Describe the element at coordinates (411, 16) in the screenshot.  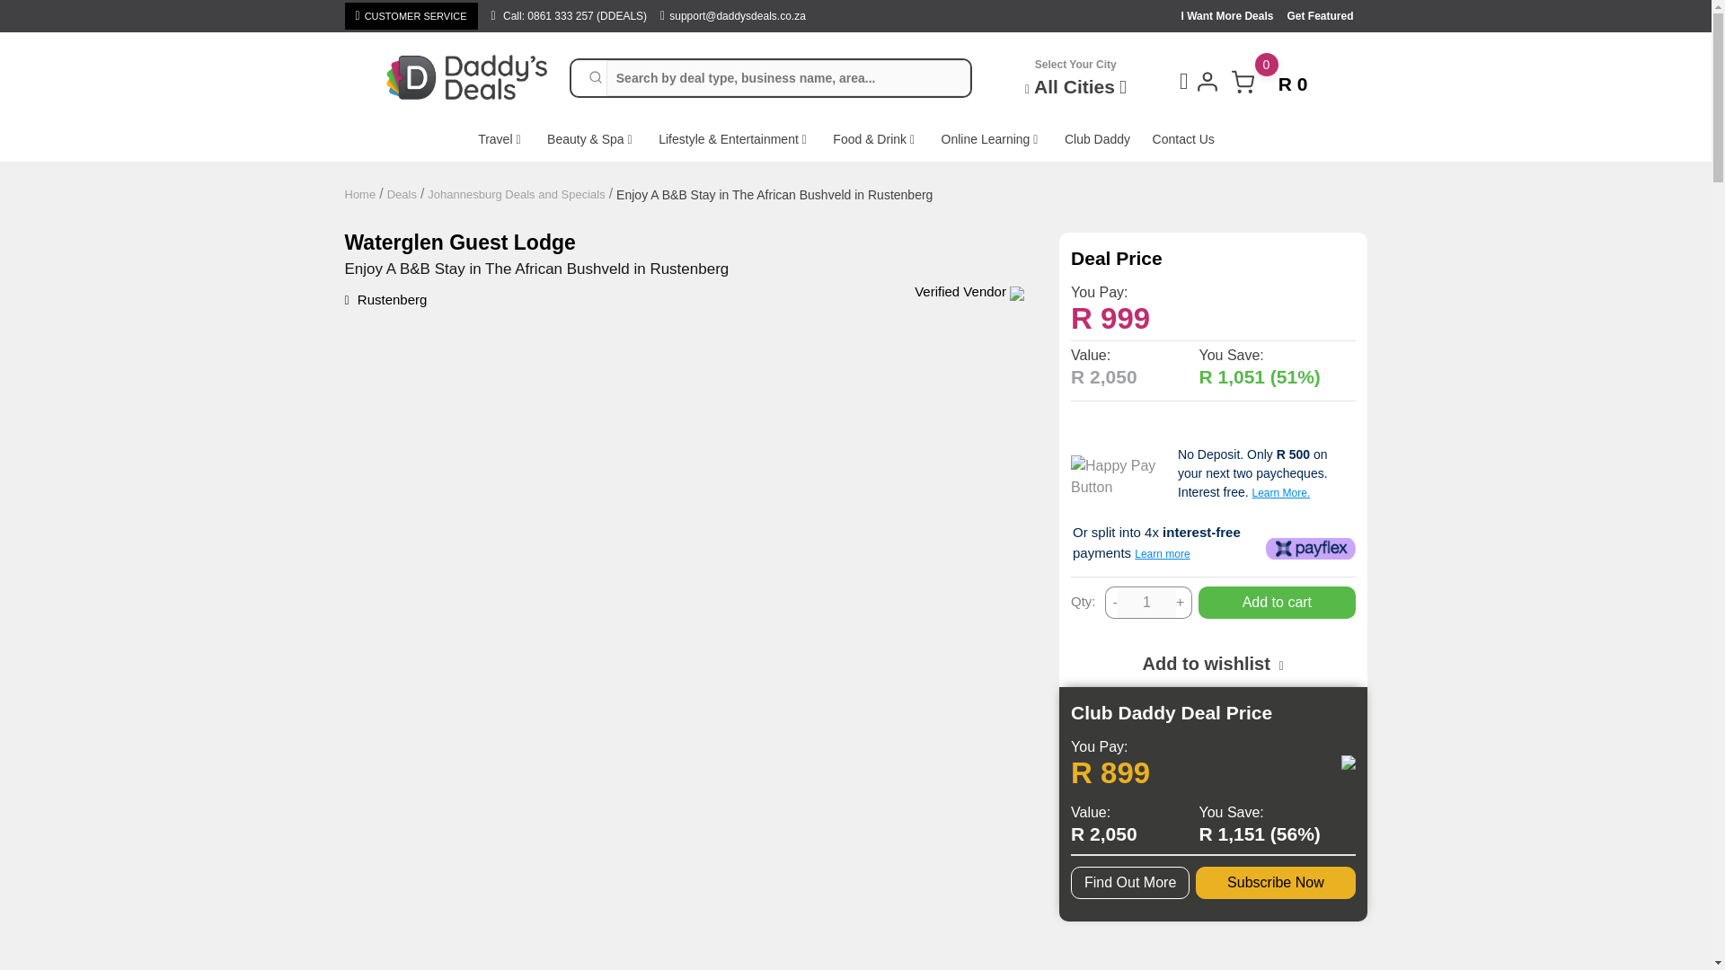
I see `Qty` at that location.